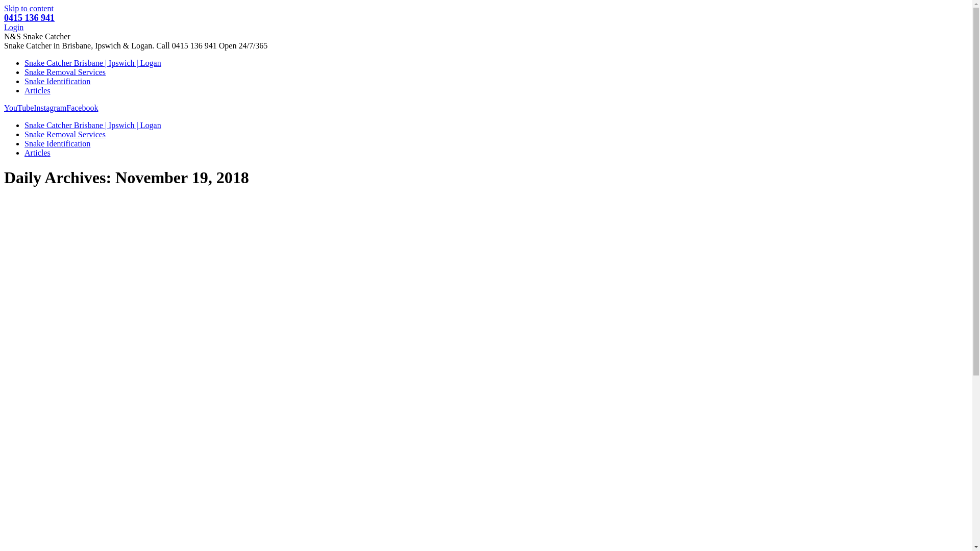 The image size is (980, 551). I want to click on 0415 136 941, so click(30, 18).